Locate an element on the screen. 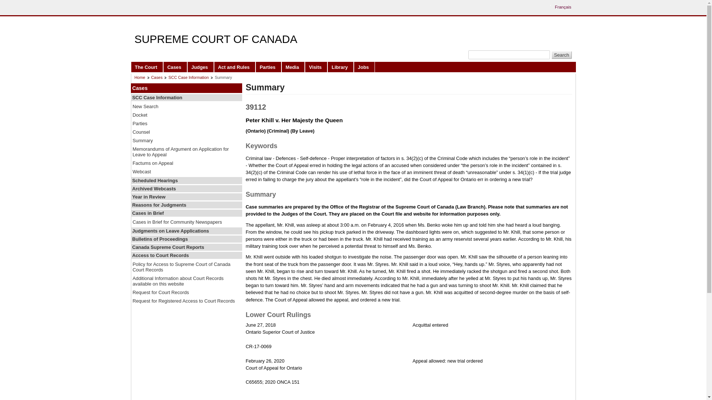 Image resolution: width=712 pixels, height=400 pixels. Skip to main content is located at coordinates (355, 5).